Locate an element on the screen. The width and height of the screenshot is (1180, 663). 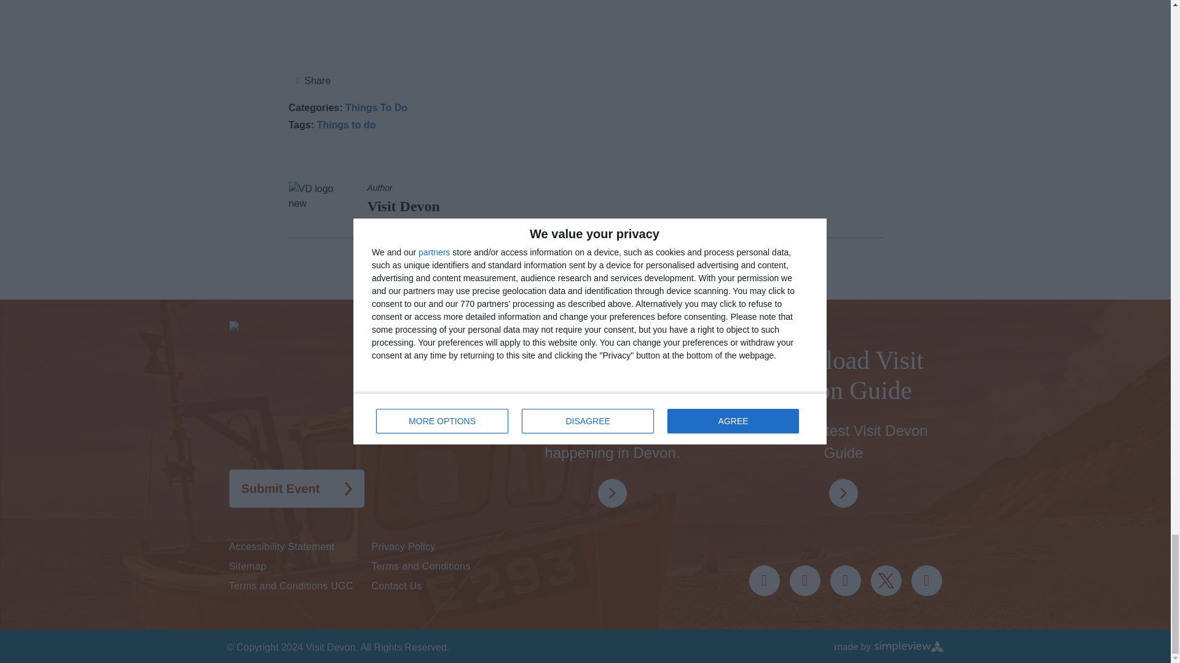
Visit our facebook page is located at coordinates (804, 581).